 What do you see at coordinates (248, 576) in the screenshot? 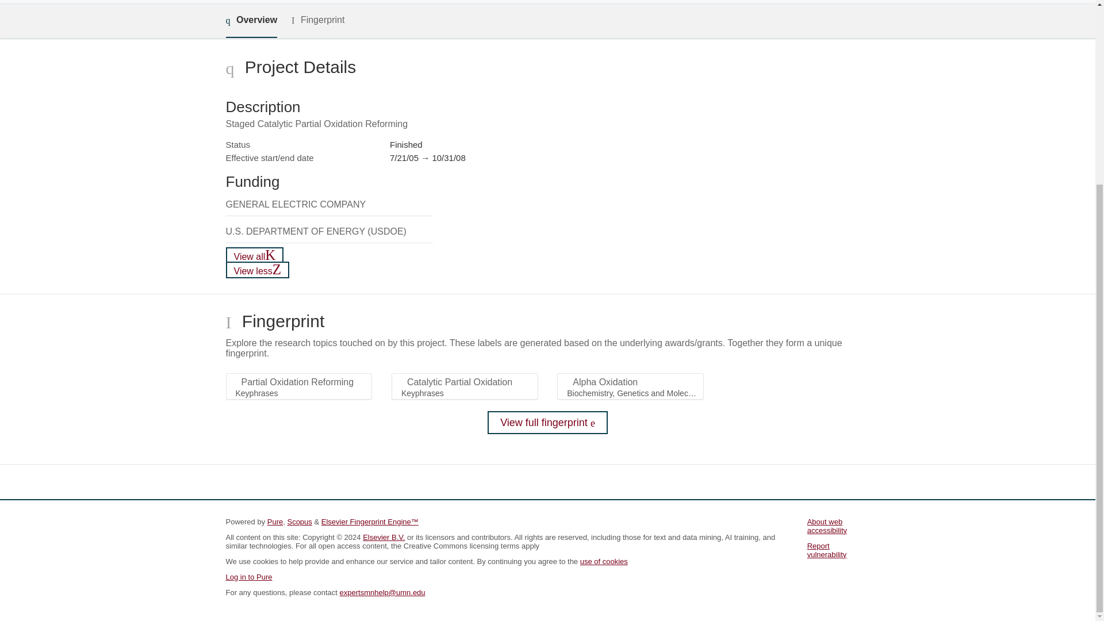
I see `Log in to Pure` at bounding box center [248, 576].